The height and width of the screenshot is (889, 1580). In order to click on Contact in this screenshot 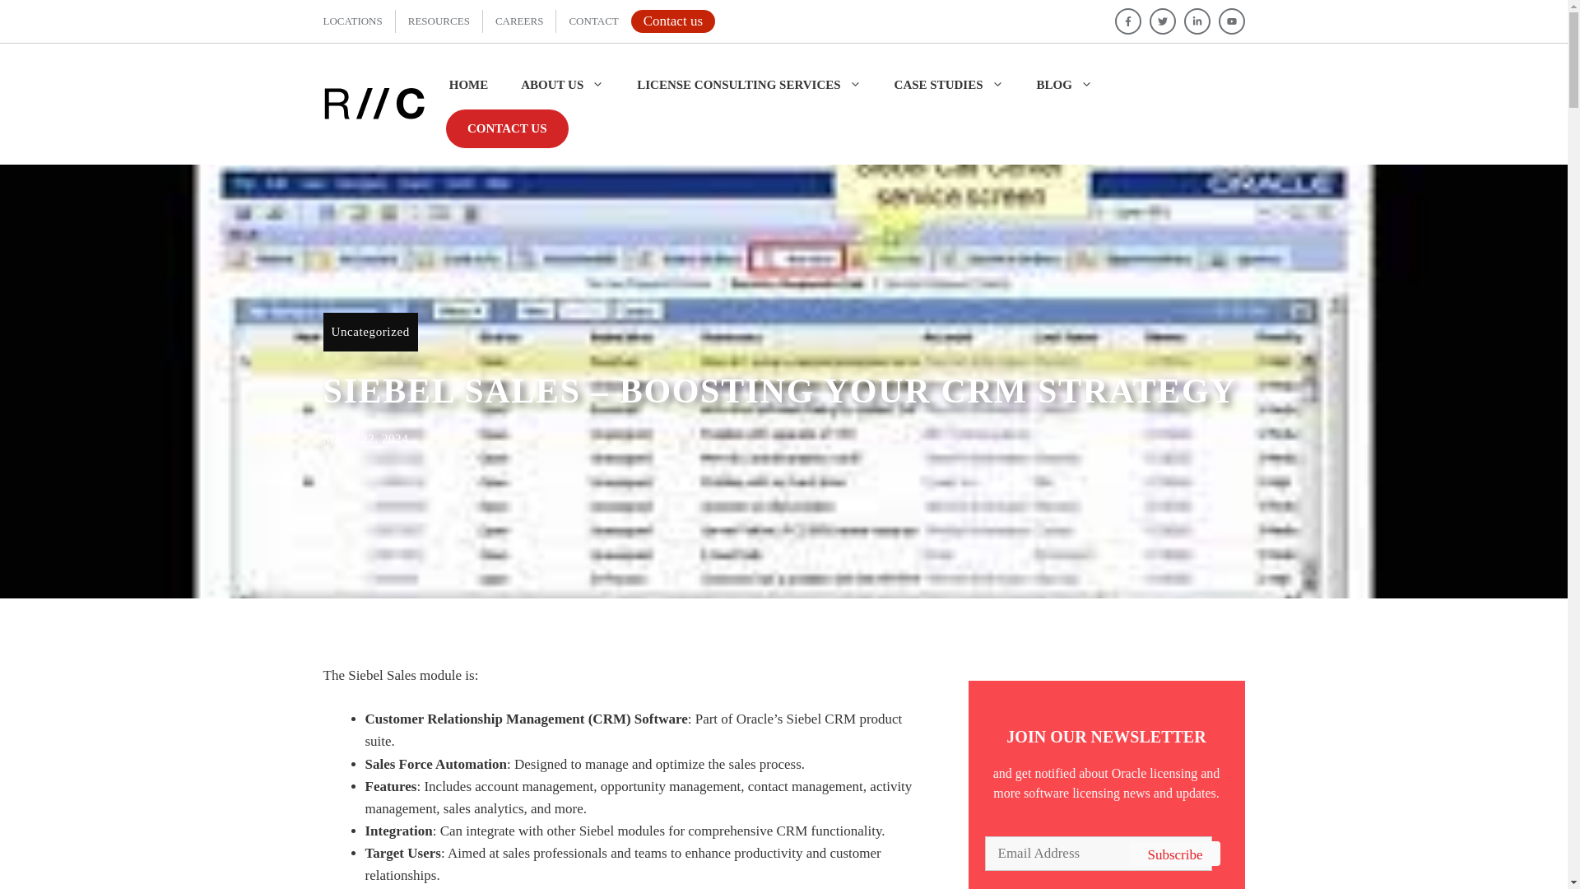, I will do `click(592, 21)`.